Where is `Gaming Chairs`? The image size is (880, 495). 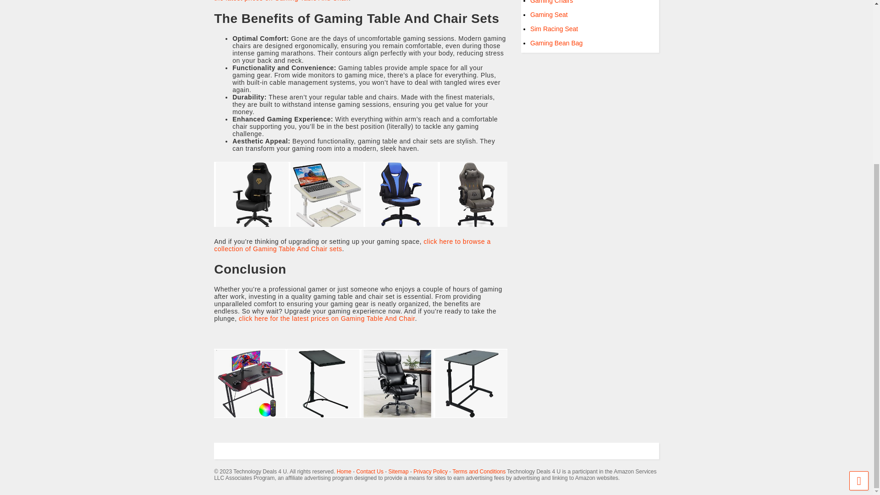
Gaming Chairs is located at coordinates (551, 2).